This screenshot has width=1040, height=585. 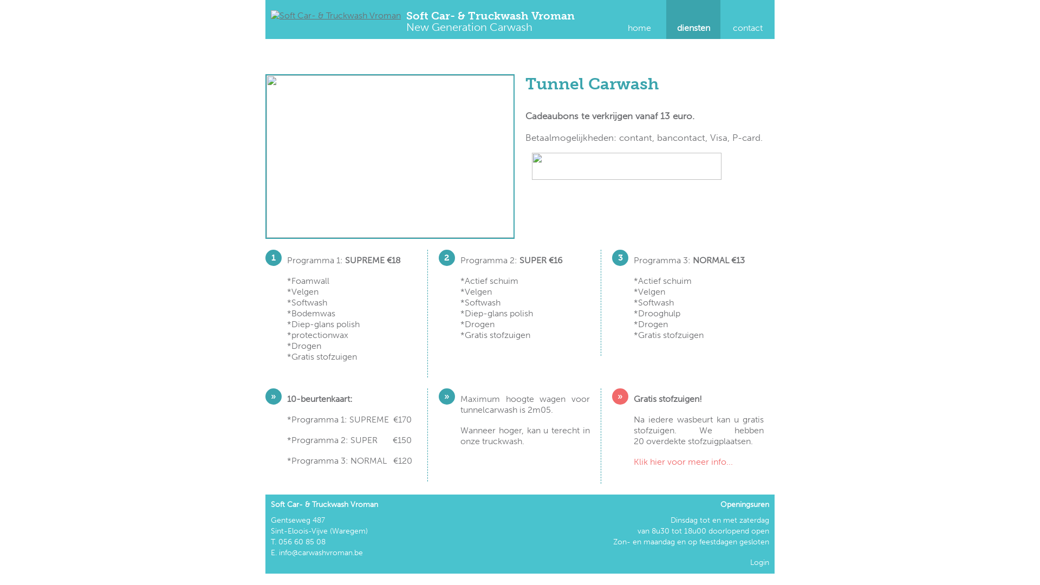 What do you see at coordinates (491, 22) in the screenshot?
I see `Soft Car- & Truckwash Vroman
New Generation Carwash` at bounding box center [491, 22].